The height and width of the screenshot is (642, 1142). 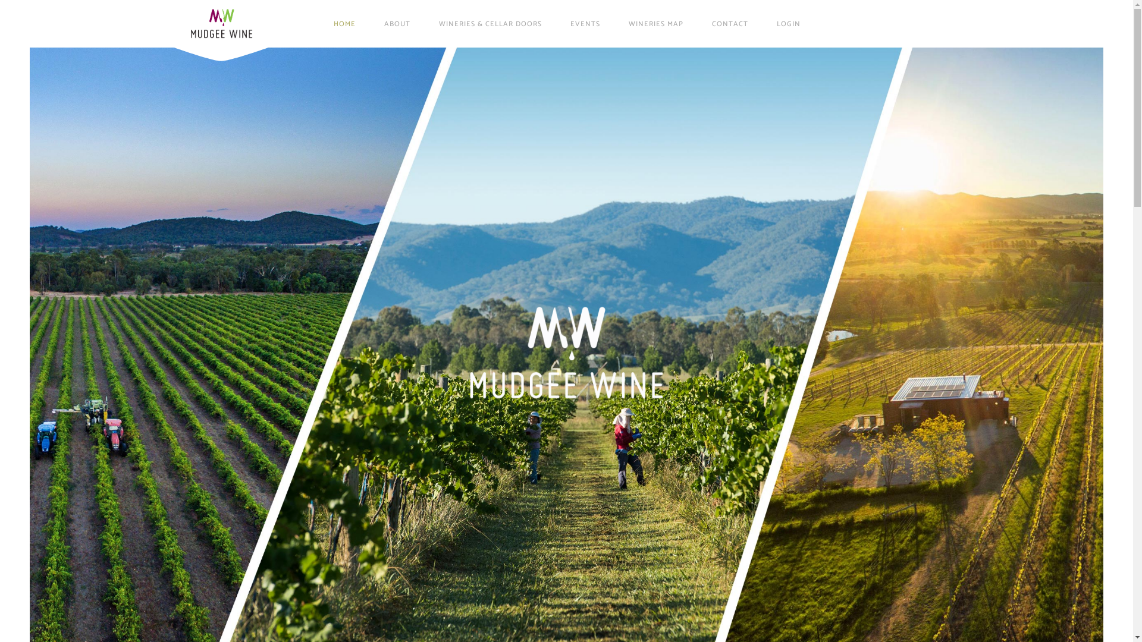 I want to click on EVENTS, so click(x=585, y=24).